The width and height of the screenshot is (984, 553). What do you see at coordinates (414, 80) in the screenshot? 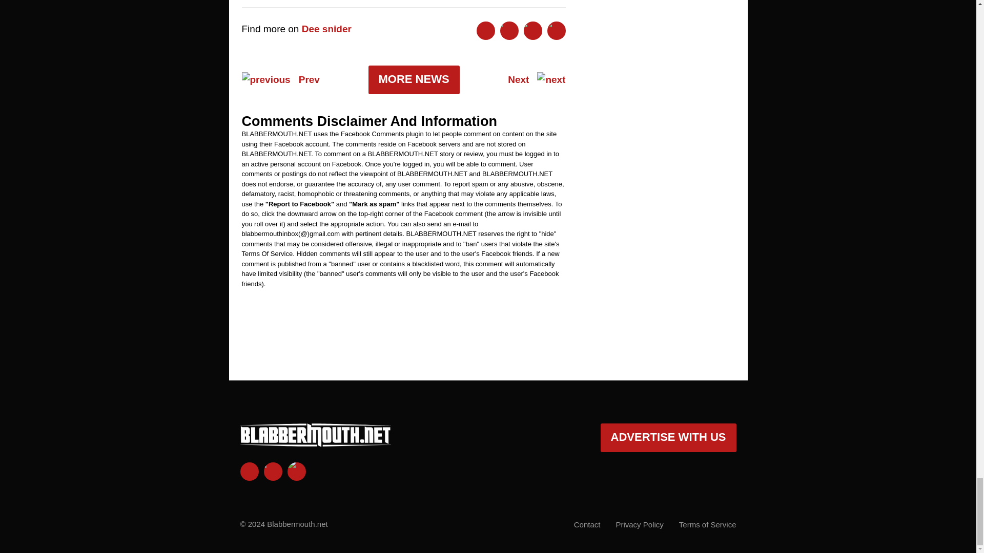
I see `MORE NEWS` at bounding box center [414, 80].